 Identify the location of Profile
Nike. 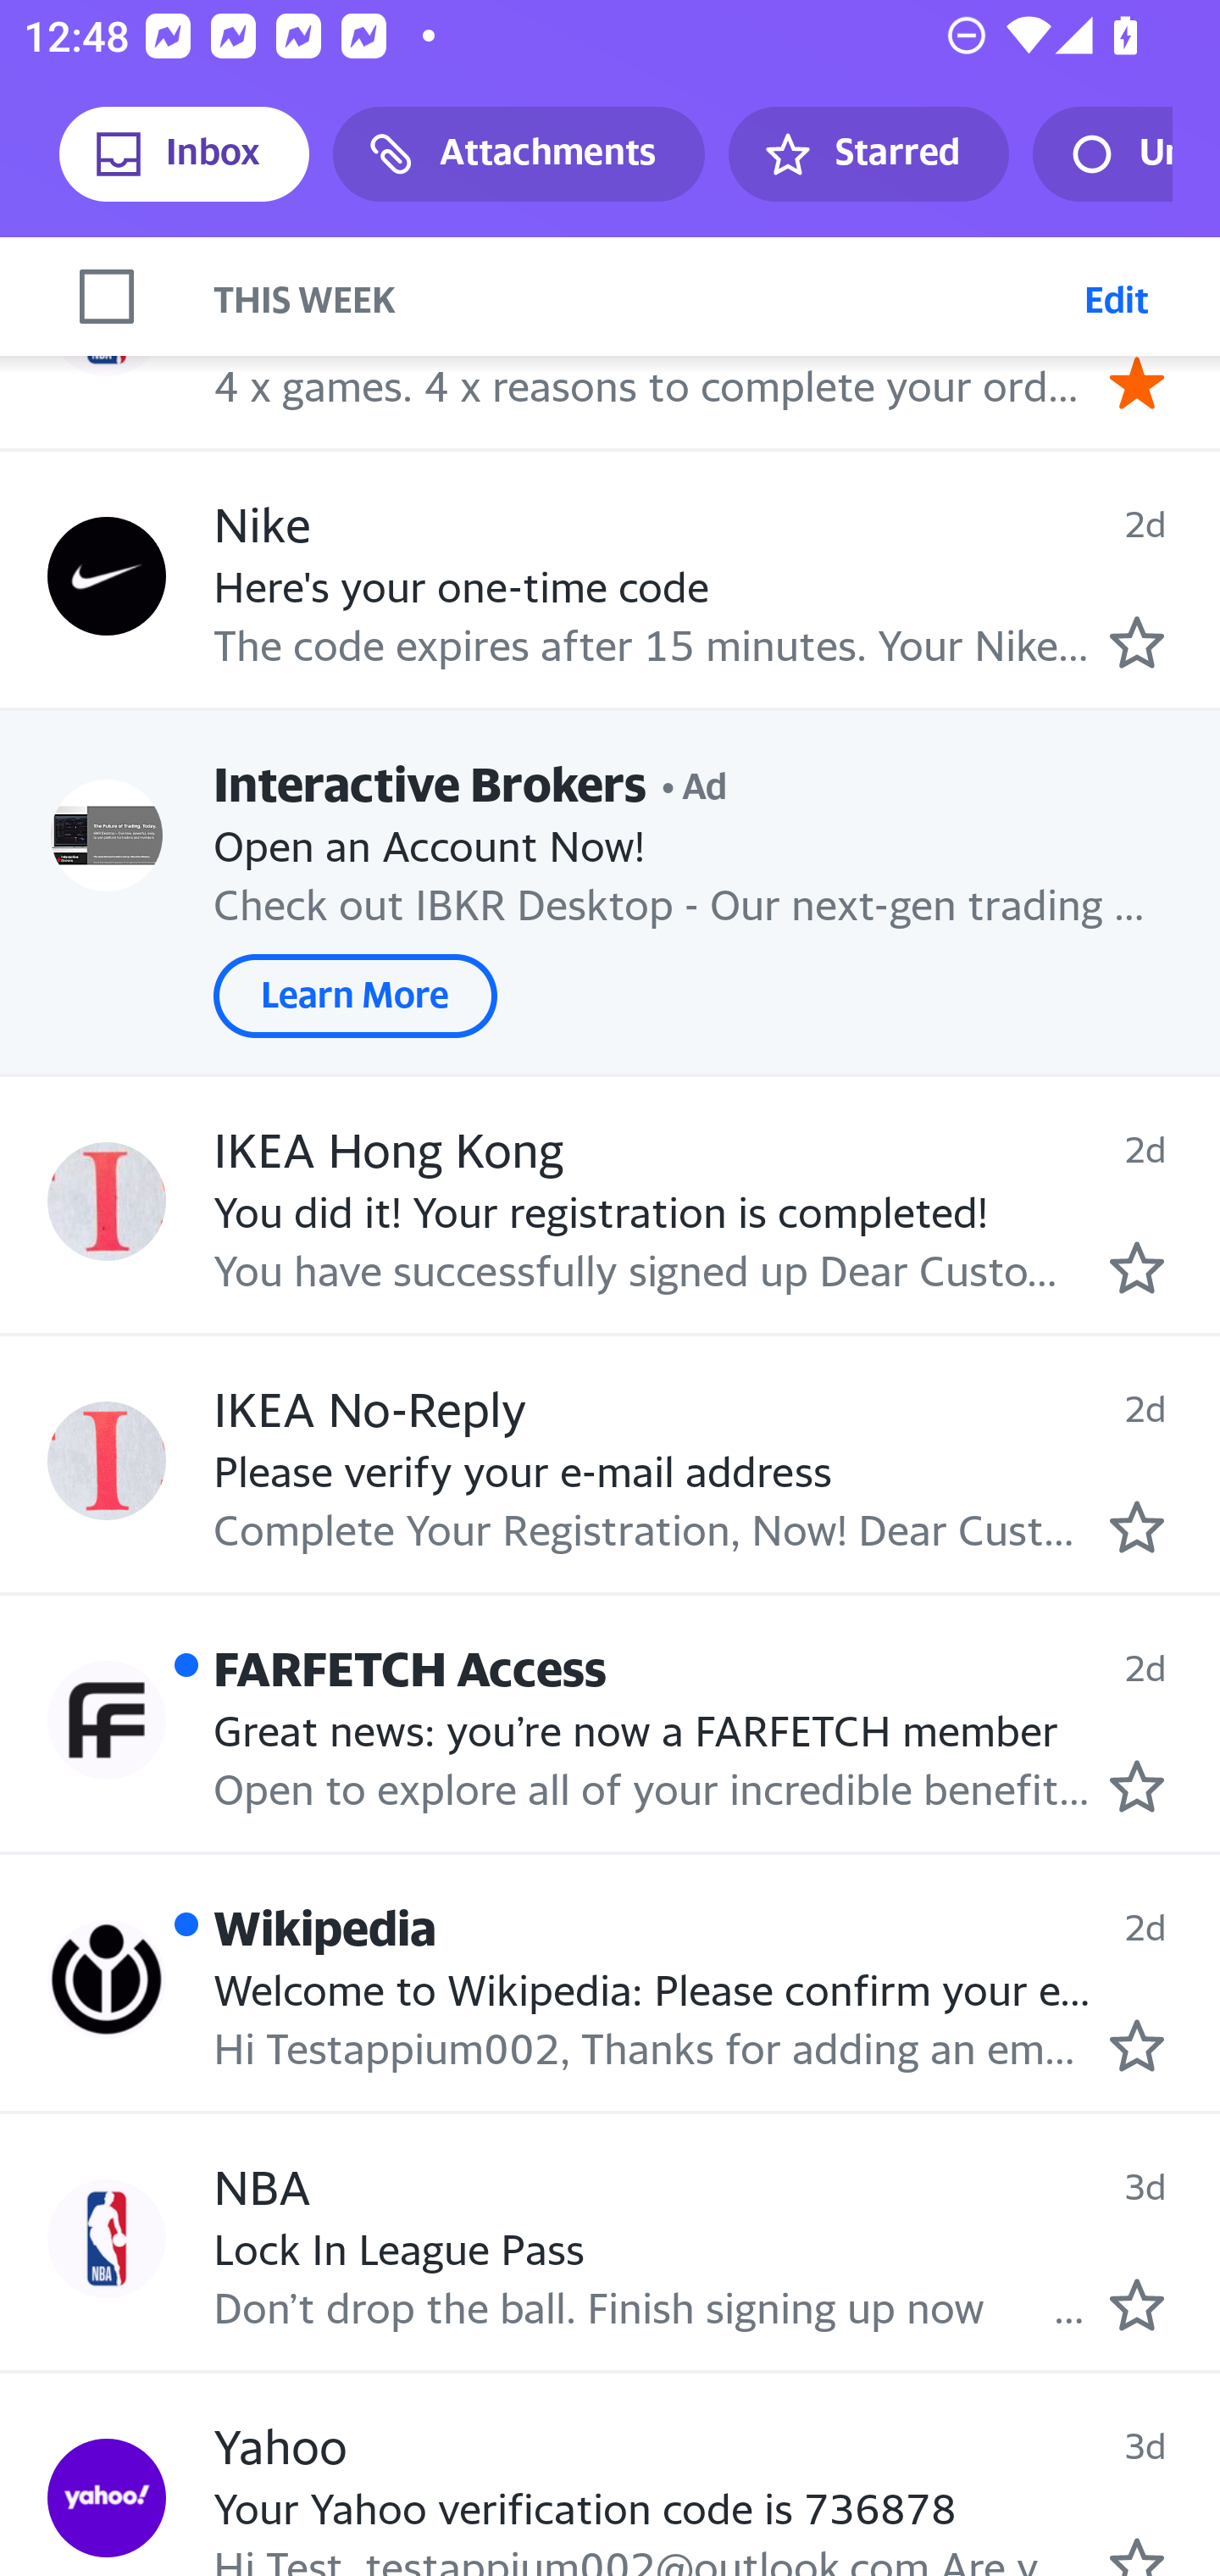
(107, 576).